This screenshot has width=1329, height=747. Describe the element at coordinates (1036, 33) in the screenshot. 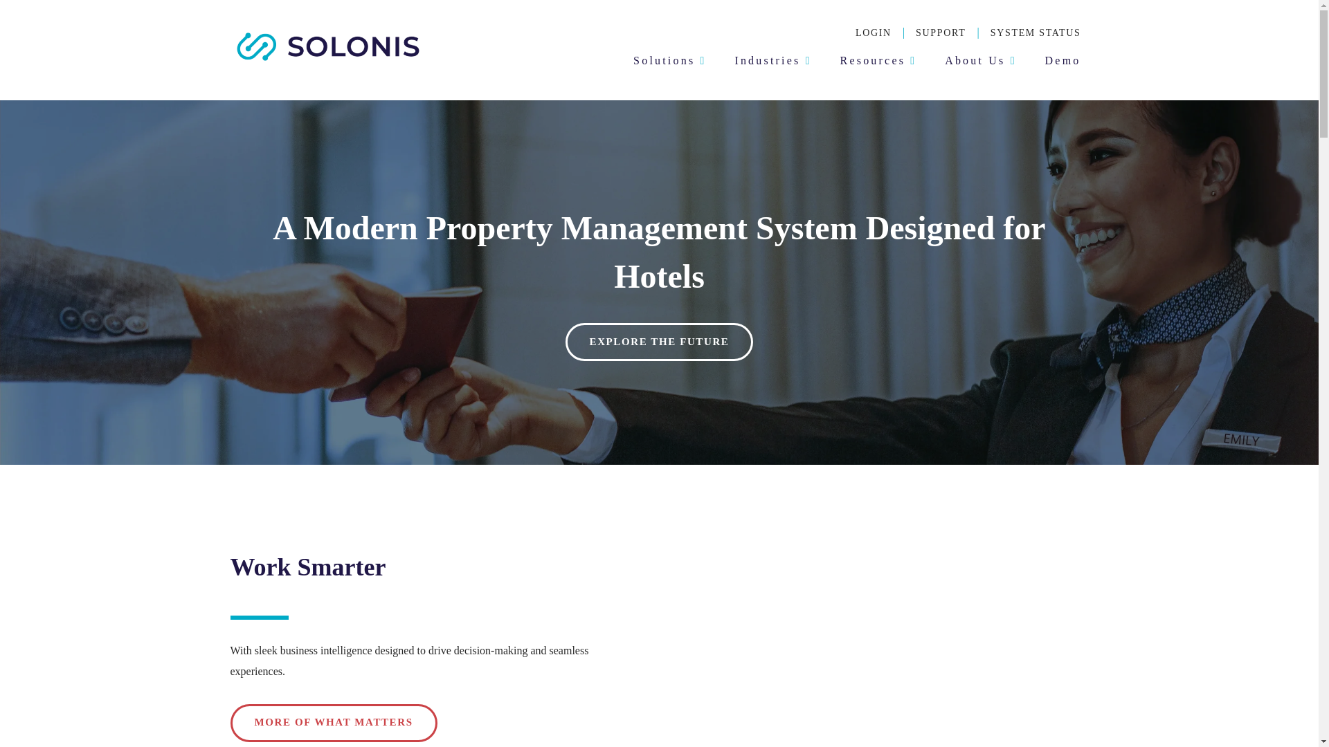

I see `SYSTEM STATUS` at that location.